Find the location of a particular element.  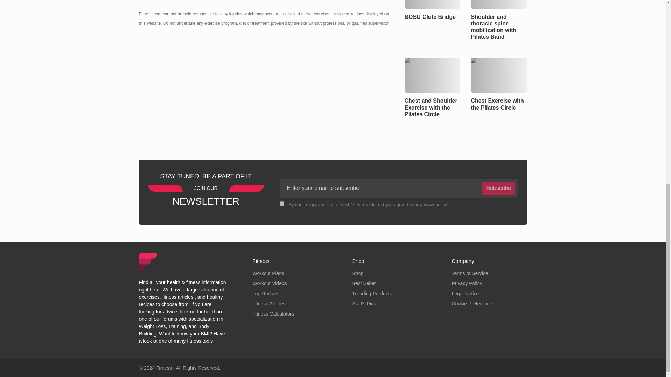

Chest Exercise with the Pilates Circle is located at coordinates (499, 75).